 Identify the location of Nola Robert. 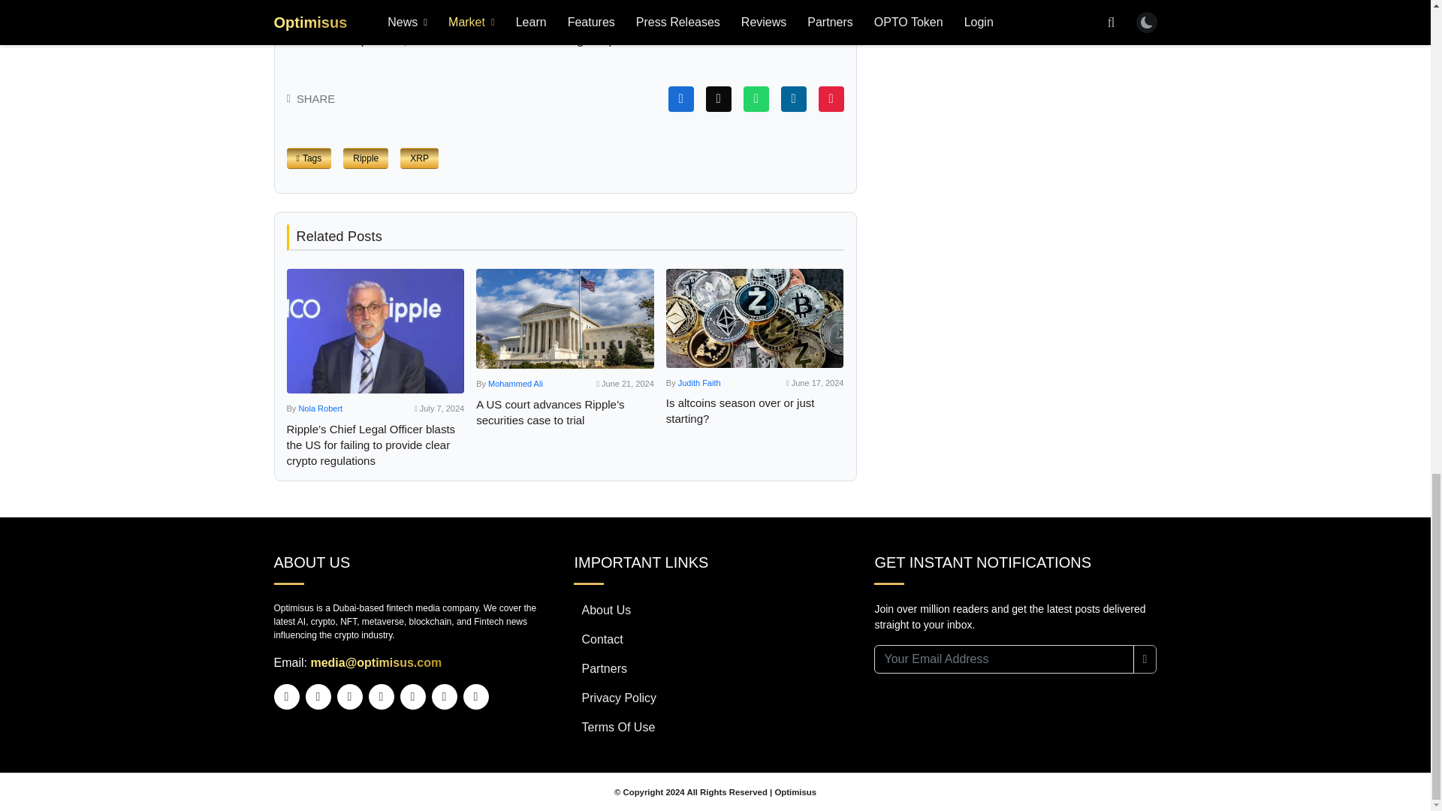
(320, 408).